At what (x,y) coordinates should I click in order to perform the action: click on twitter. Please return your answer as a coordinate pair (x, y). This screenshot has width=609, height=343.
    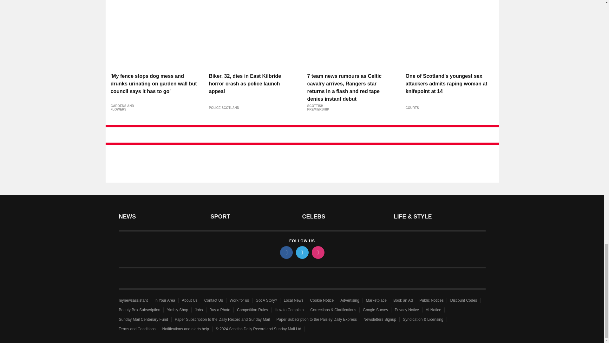
    Looking at the image, I should click on (302, 252).